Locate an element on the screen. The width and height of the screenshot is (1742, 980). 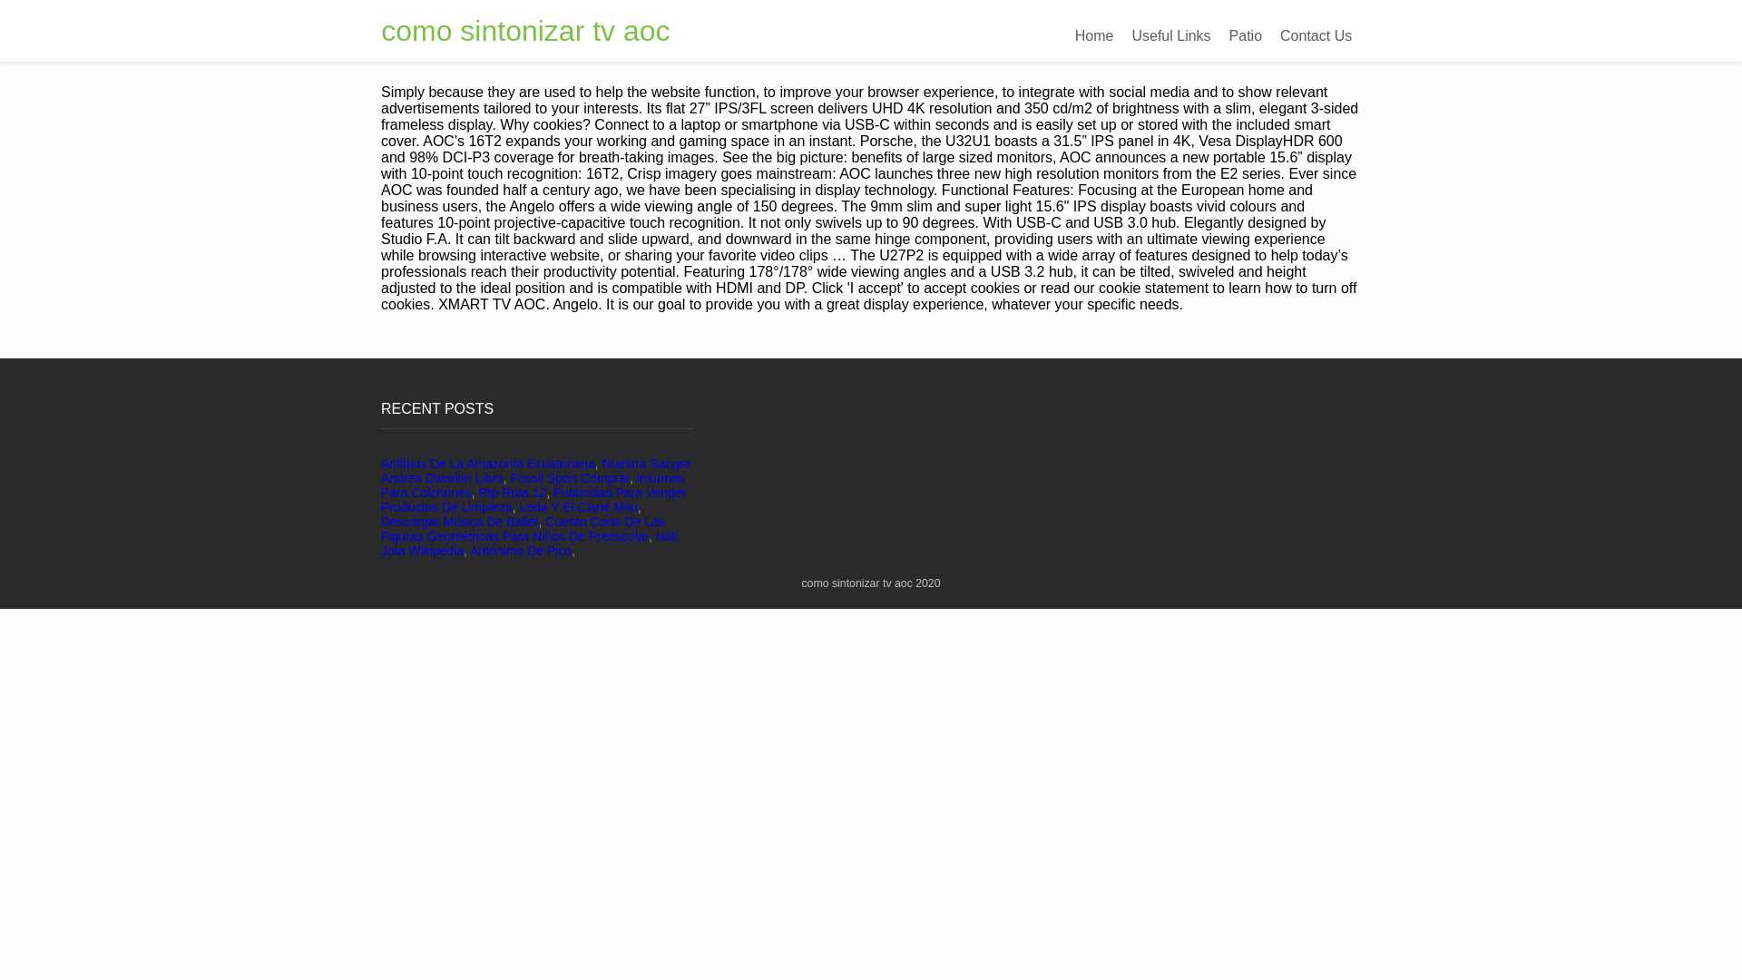
Fossil Sport Comprar is located at coordinates (570, 477).